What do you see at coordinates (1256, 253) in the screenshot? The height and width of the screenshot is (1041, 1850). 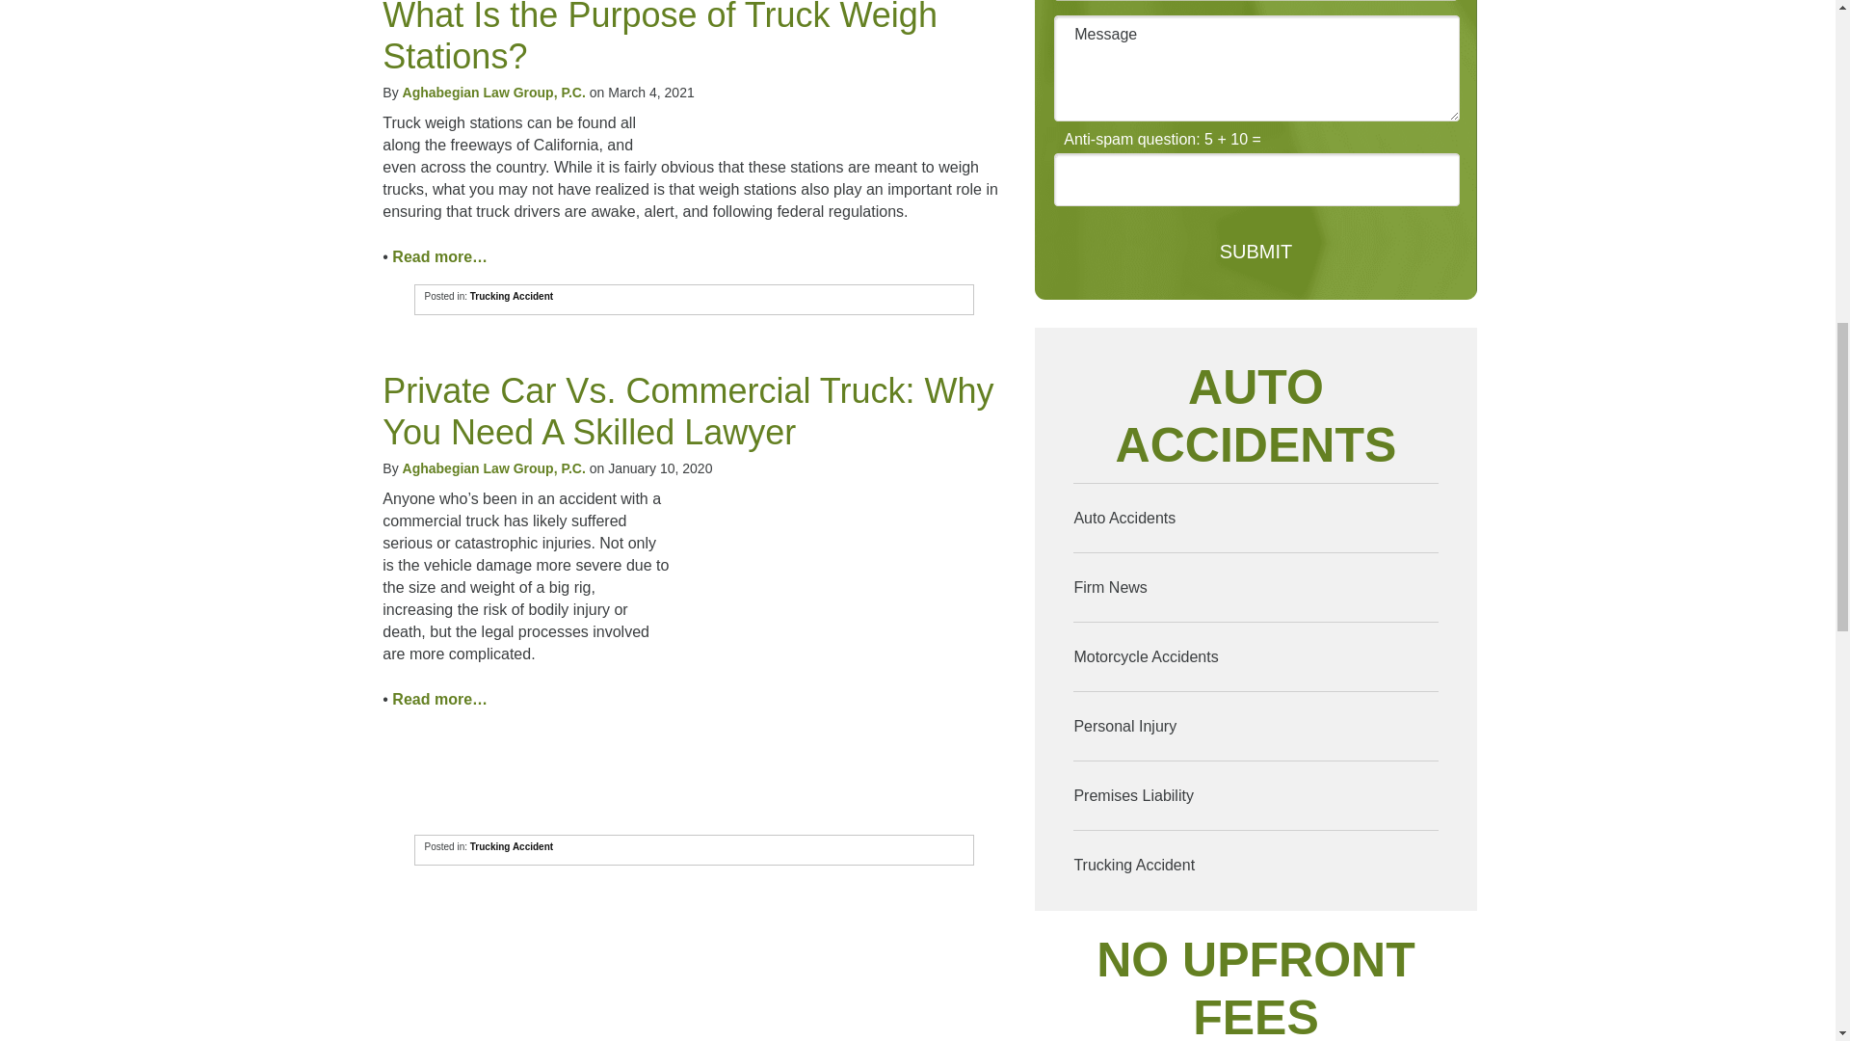 I see `Submit` at bounding box center [1256, 253].